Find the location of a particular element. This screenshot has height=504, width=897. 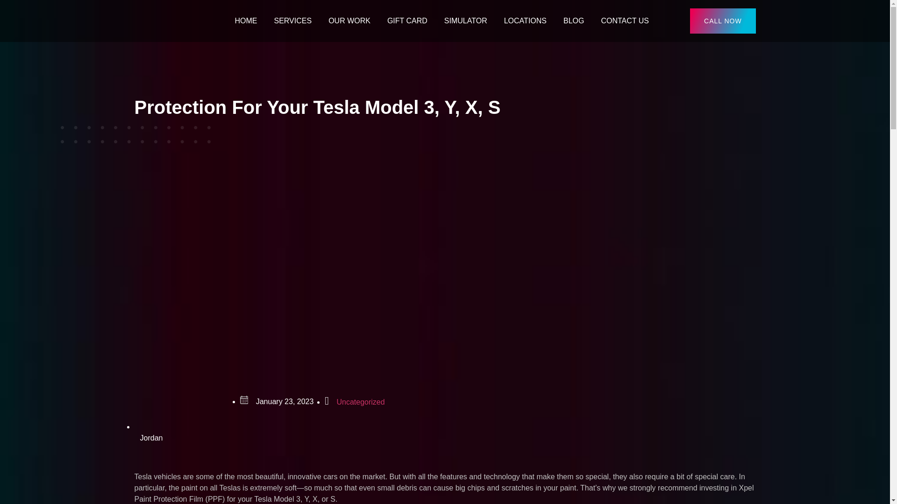

CONTACT US is located at coordinates (625, 21).